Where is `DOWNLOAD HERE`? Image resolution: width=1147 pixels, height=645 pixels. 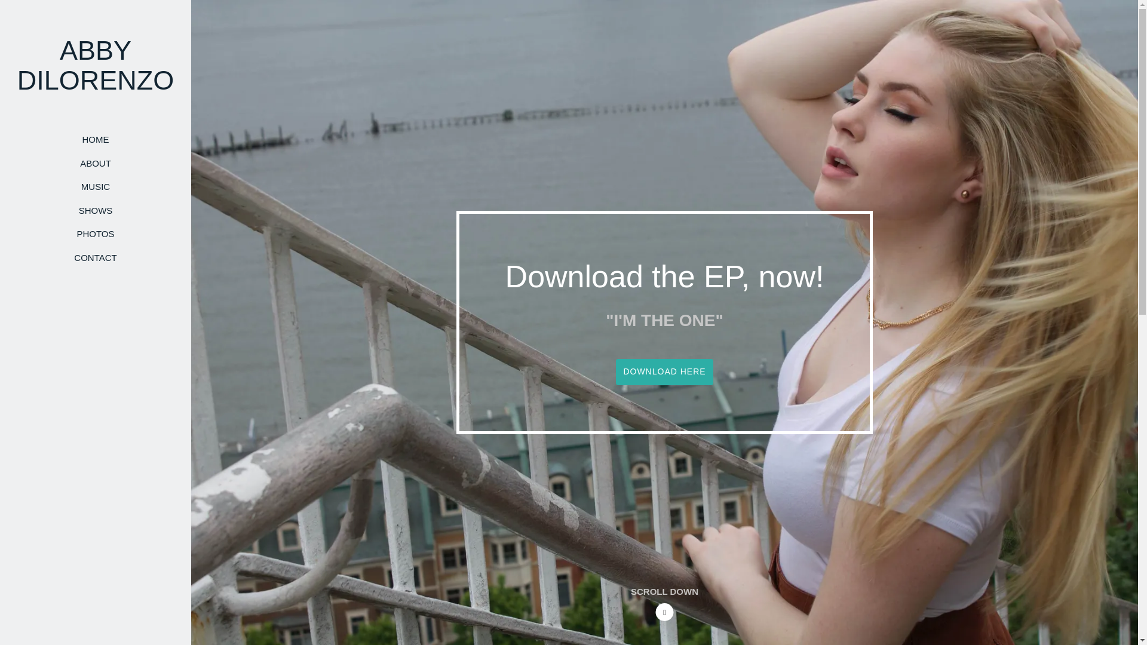
DOWNLOAD HERE is located at coordinates (664, 371).